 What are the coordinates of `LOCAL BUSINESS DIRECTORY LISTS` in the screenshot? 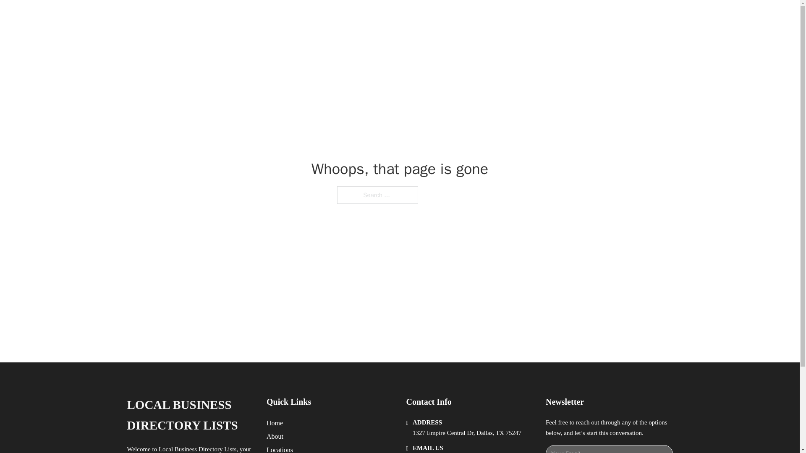 It's located at (267, 16).